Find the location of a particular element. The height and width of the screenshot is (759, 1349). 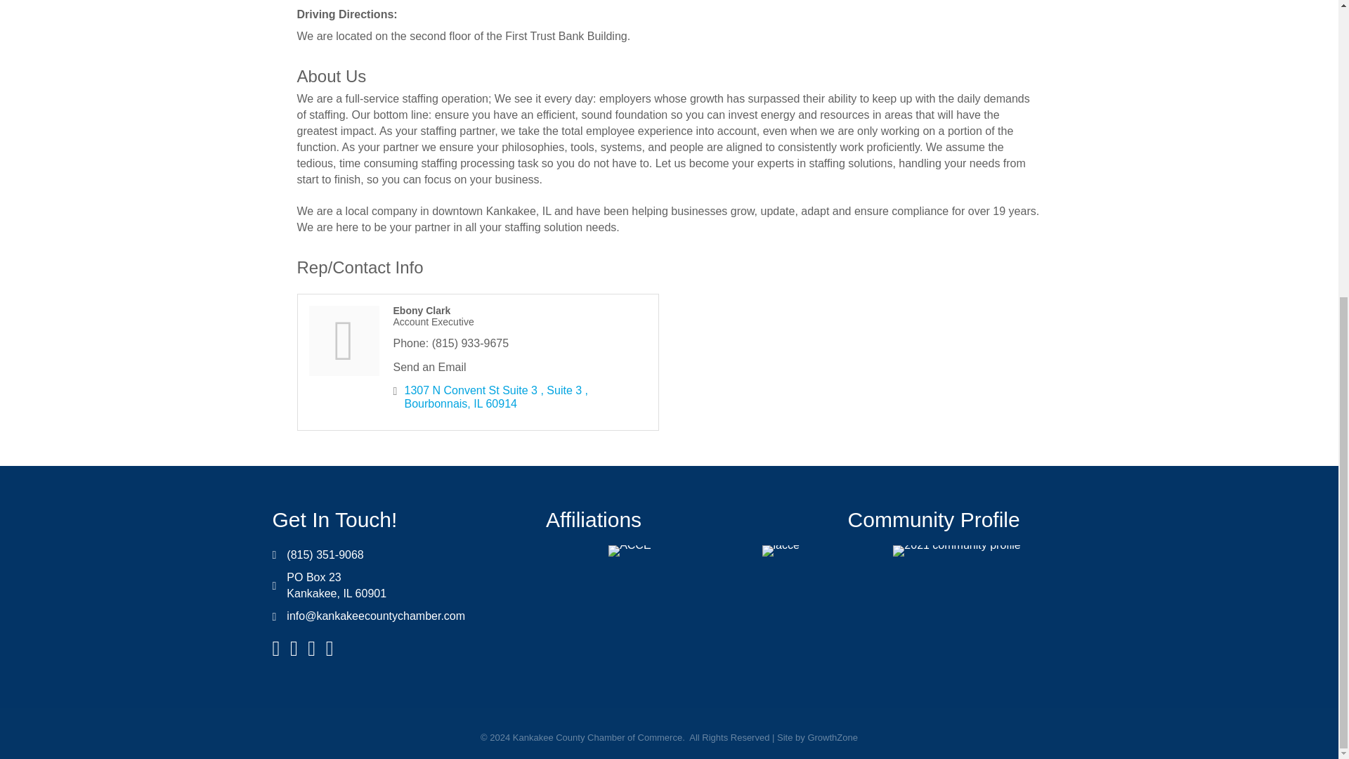

iacce is located at coordinates (781, 551).